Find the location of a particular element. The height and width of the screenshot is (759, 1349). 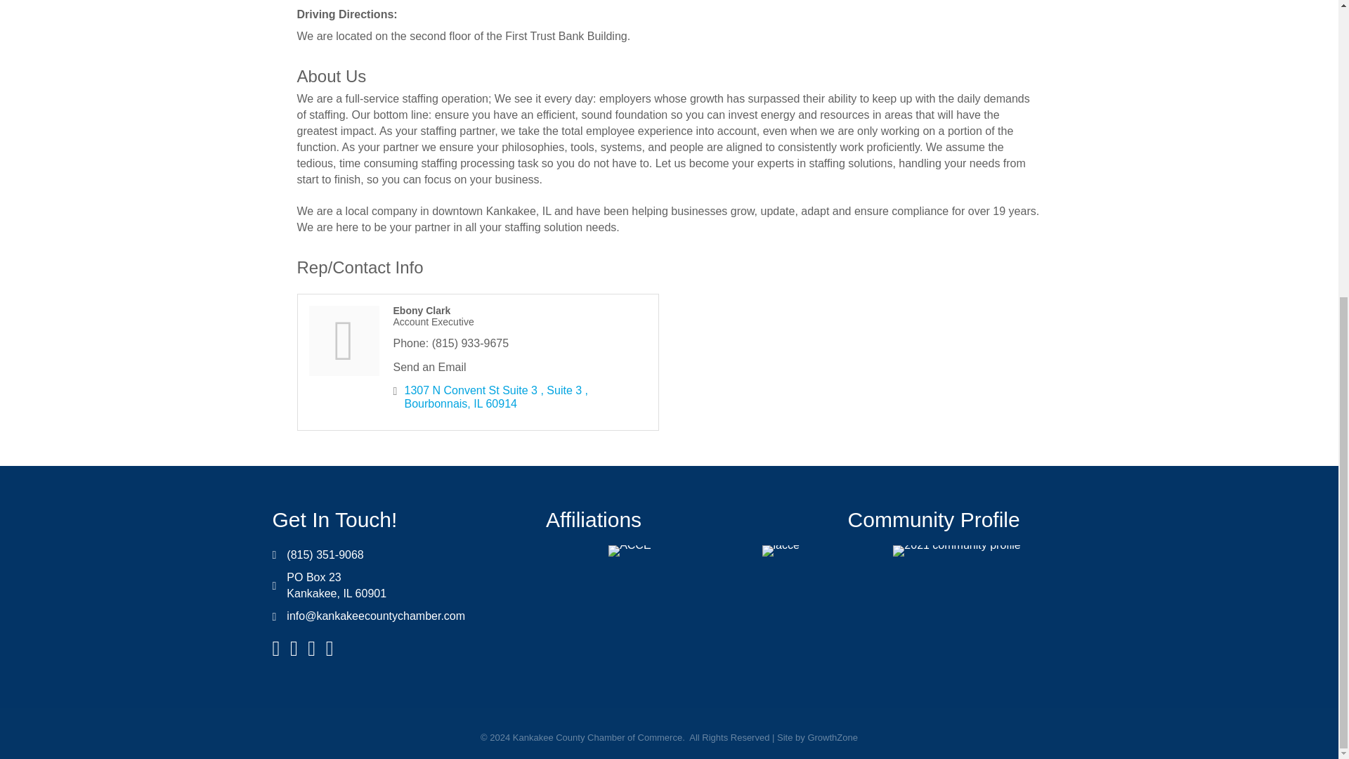

iacce is located at coordinates (781, 551).